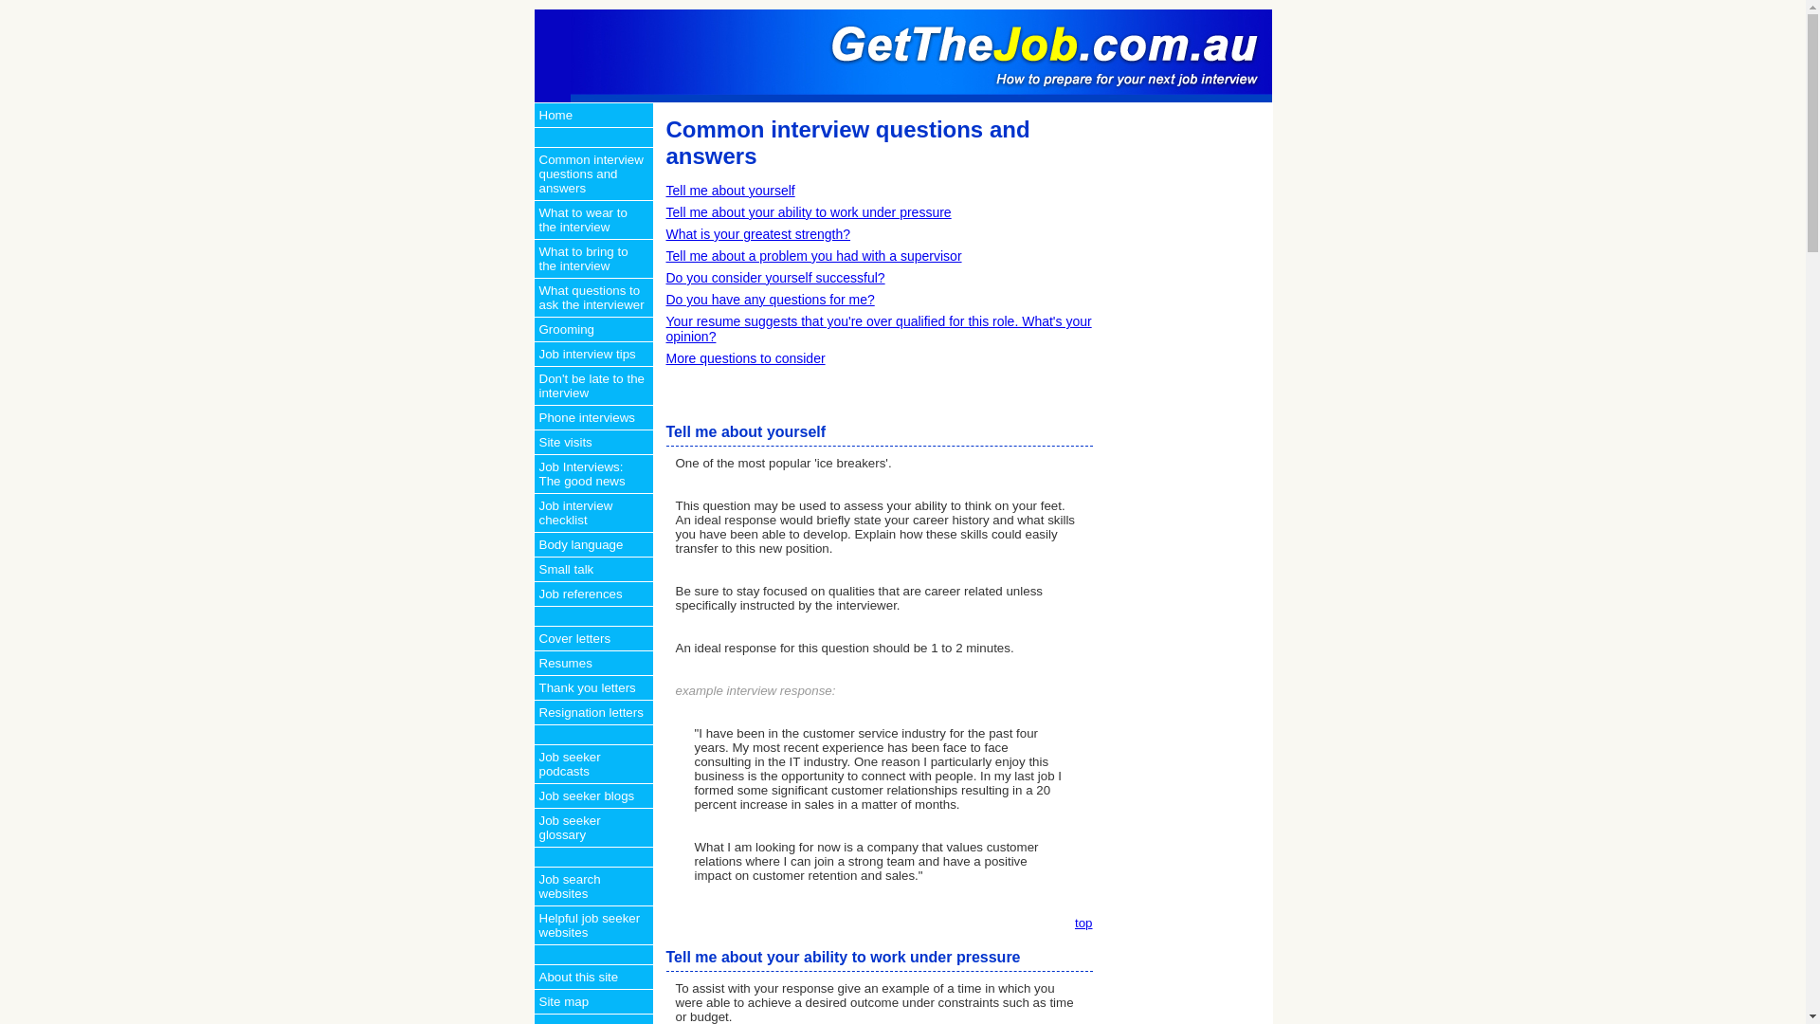  What do you see at coordinates (921, 99) in the screenshot?
I see `GetTheJob.com.au logo` at bounding box center [921, 99].